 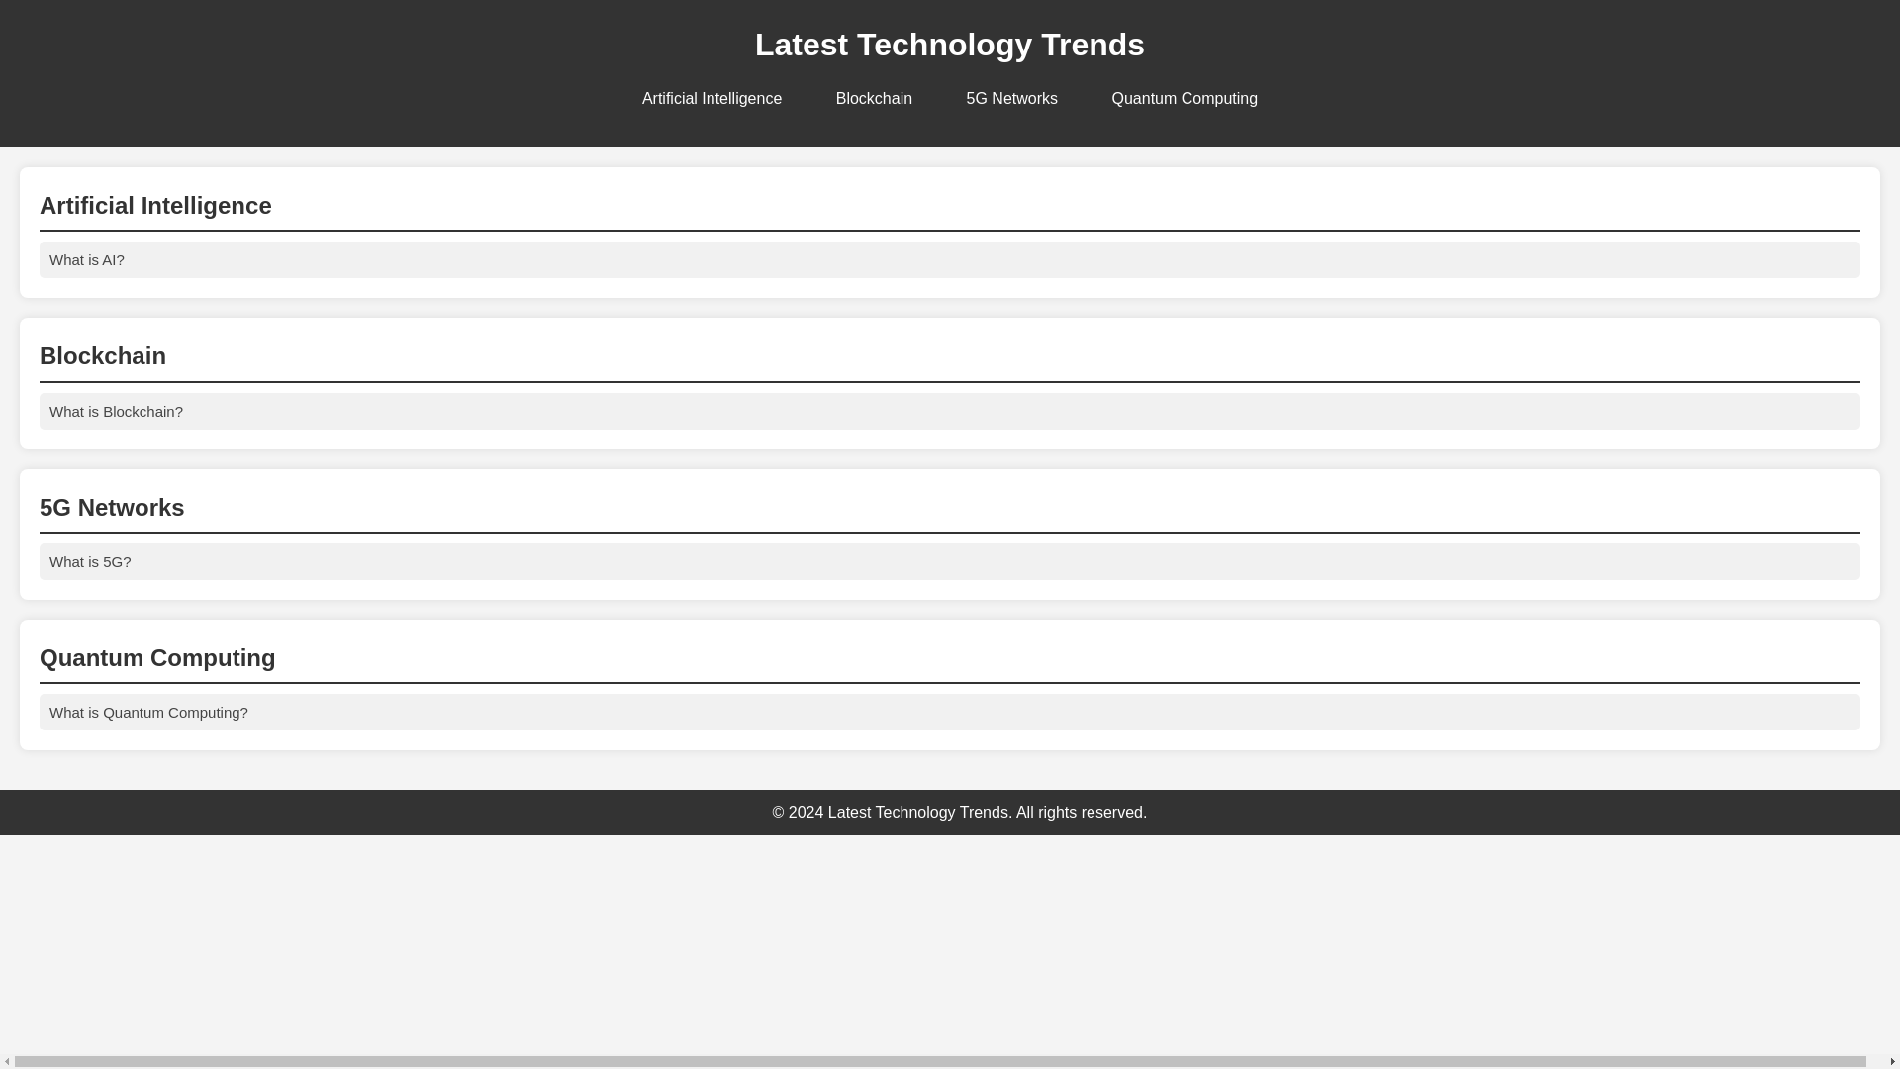 I want to click on 5G Networks, so click(x=1012, y=99).